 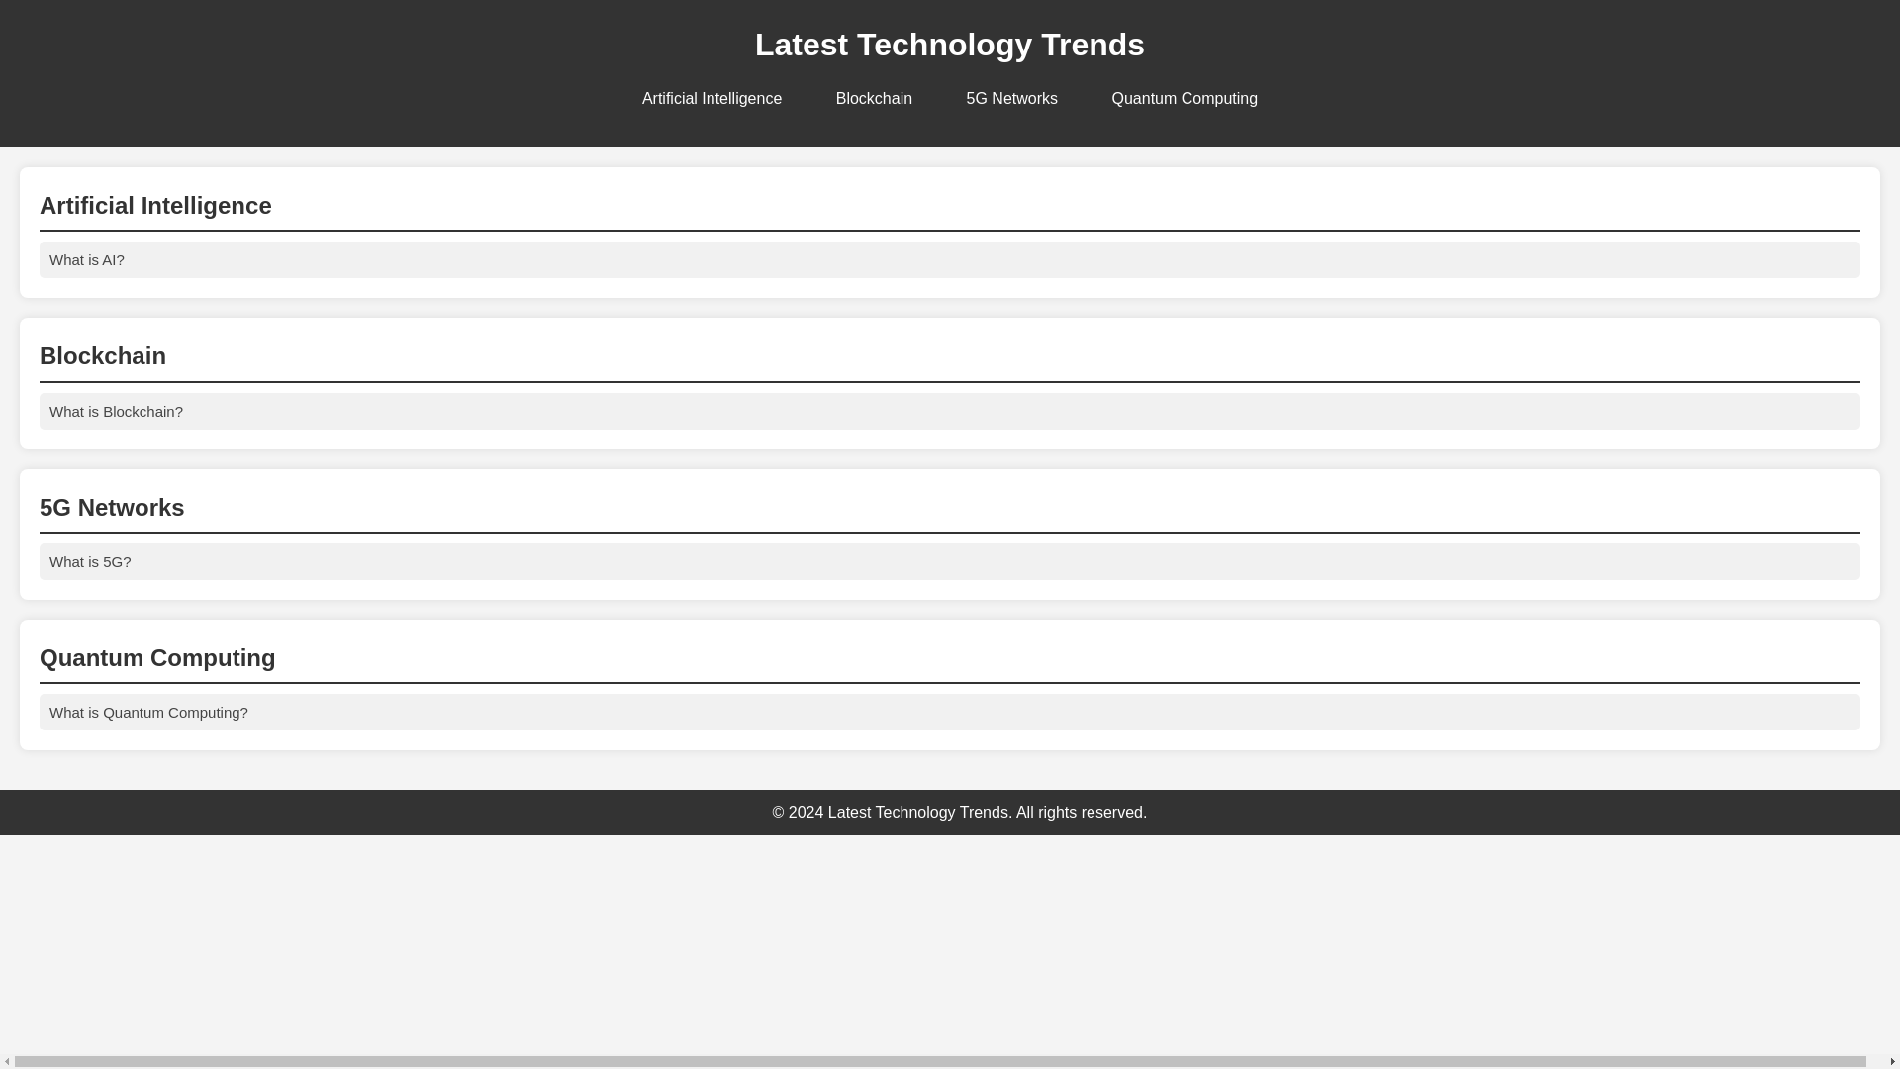 I want to click on 5G Networks, so click(x=1012, y=99).